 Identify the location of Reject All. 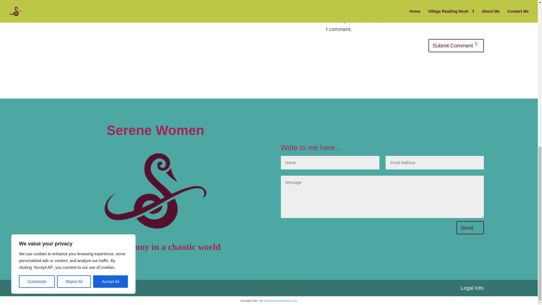
(74, 2).